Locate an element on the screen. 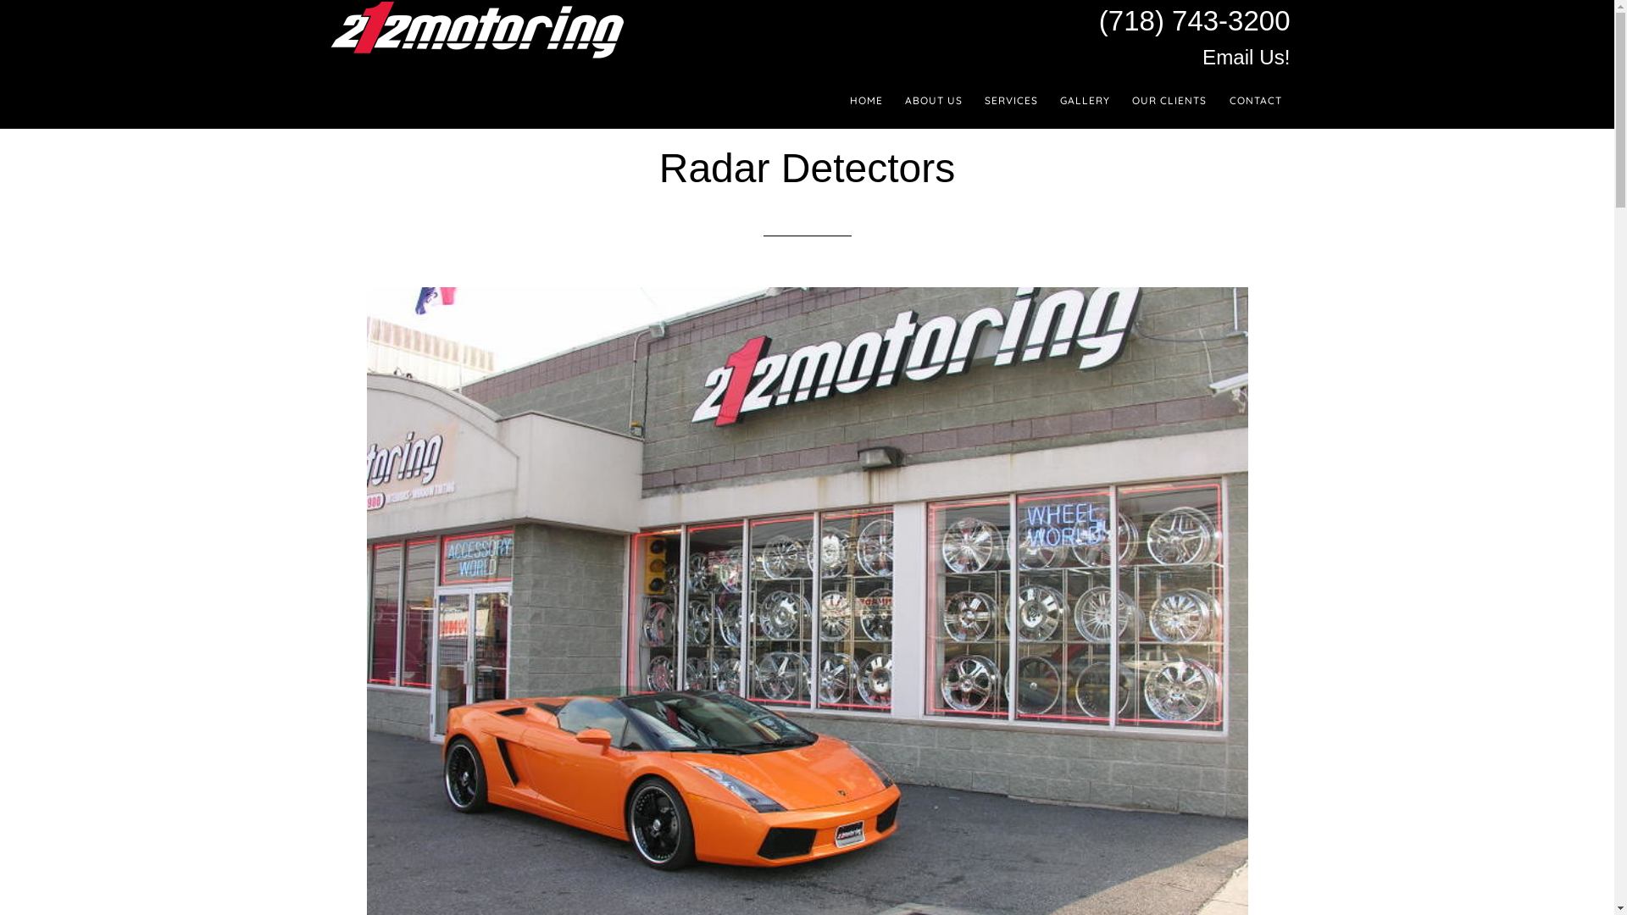 This screenshot has width=1627, height=915. ABOUT US is located at coordinates (934, 101).